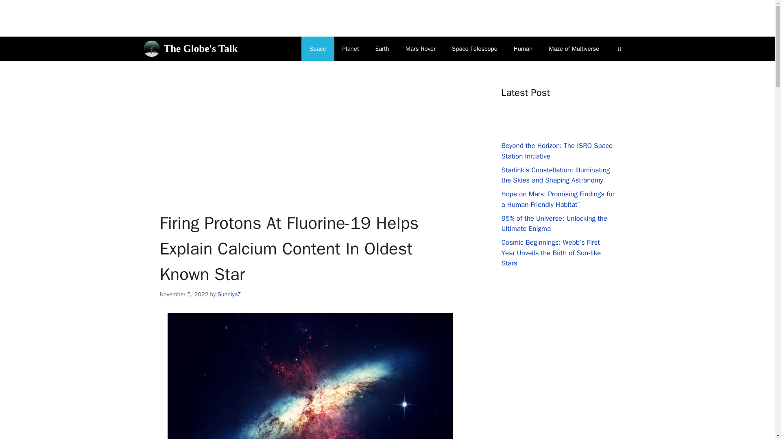 The height and width of the screenshot is (439, 781). I want to click on Space, so click(318, 49).